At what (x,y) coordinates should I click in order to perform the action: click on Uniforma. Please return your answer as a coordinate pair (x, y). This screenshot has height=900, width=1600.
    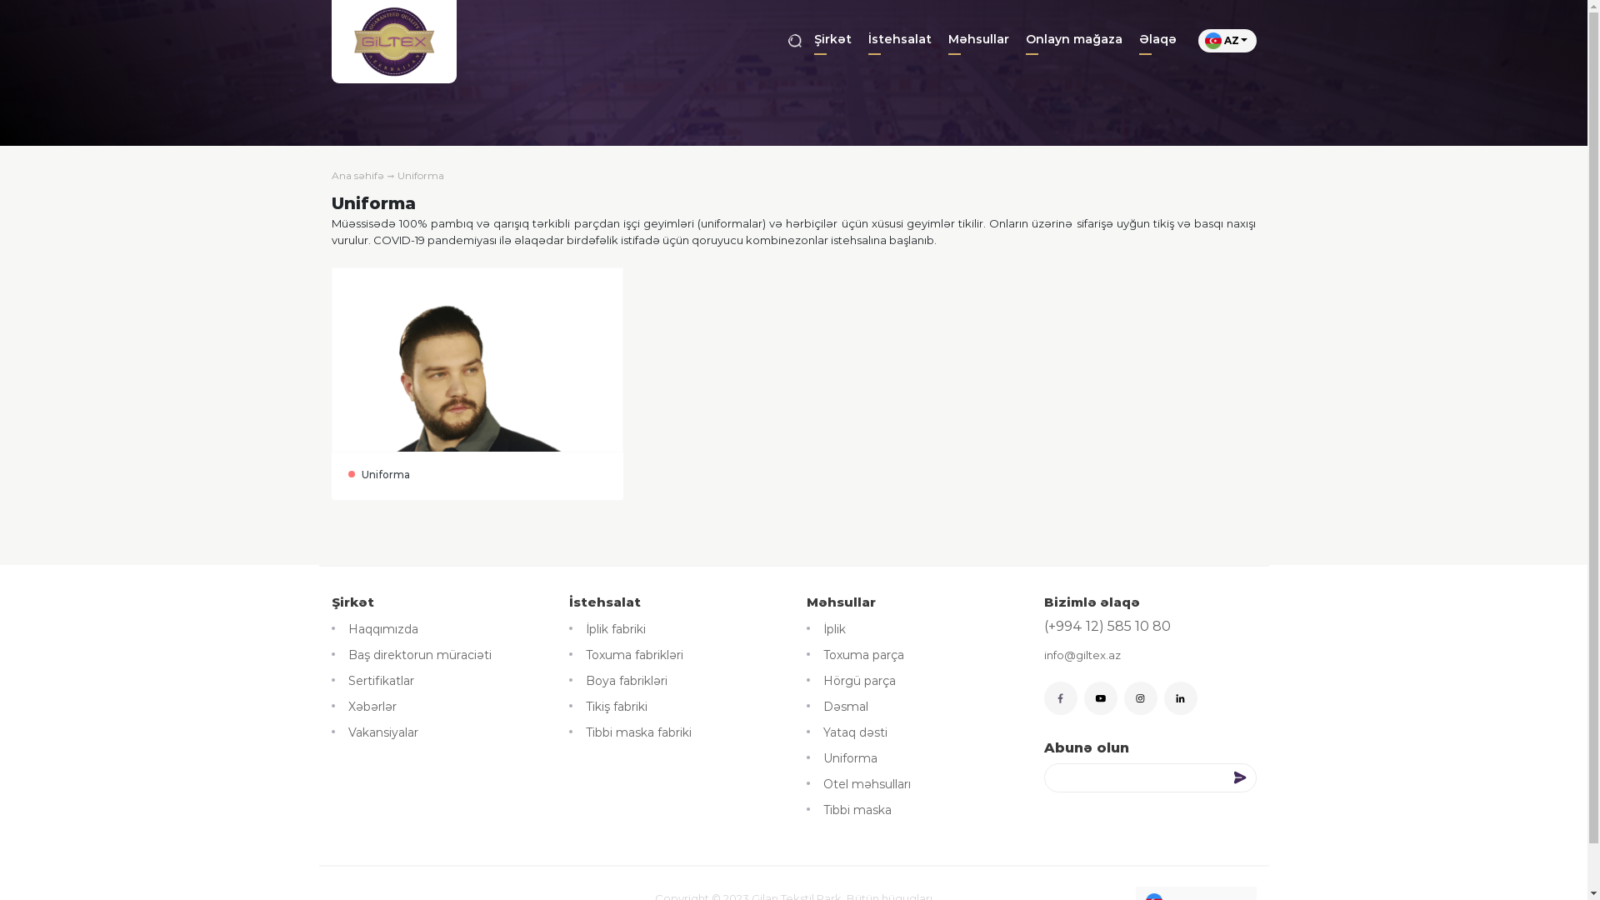
    Looking at the image, I should click on (420, 175).